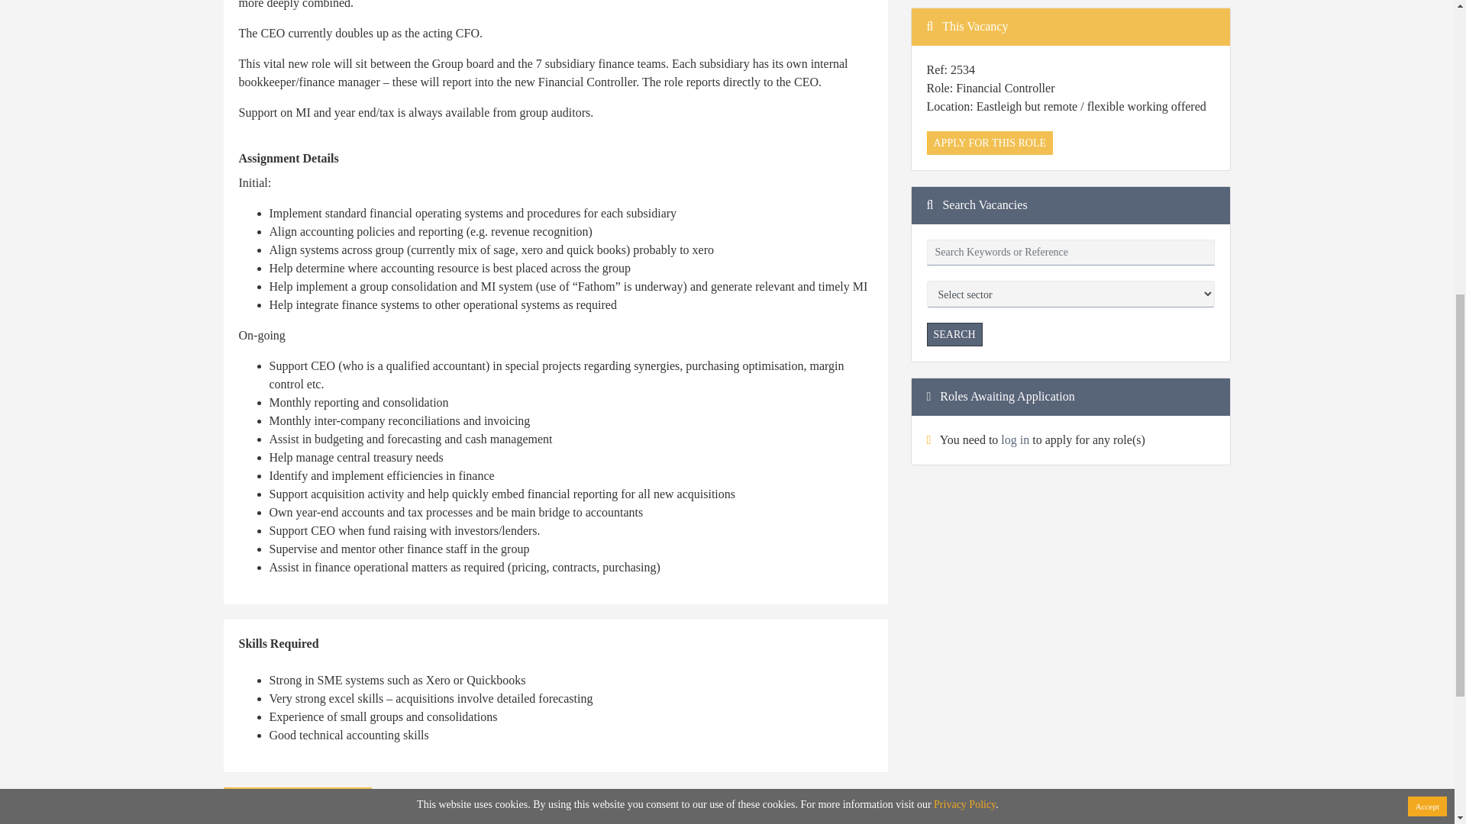 Image resolution: width=1466 pixels, height=824 pixels. What do you see at coordinates (246, 92) in the screenshot?
I see `About Us` at bounding box center [246, 92].